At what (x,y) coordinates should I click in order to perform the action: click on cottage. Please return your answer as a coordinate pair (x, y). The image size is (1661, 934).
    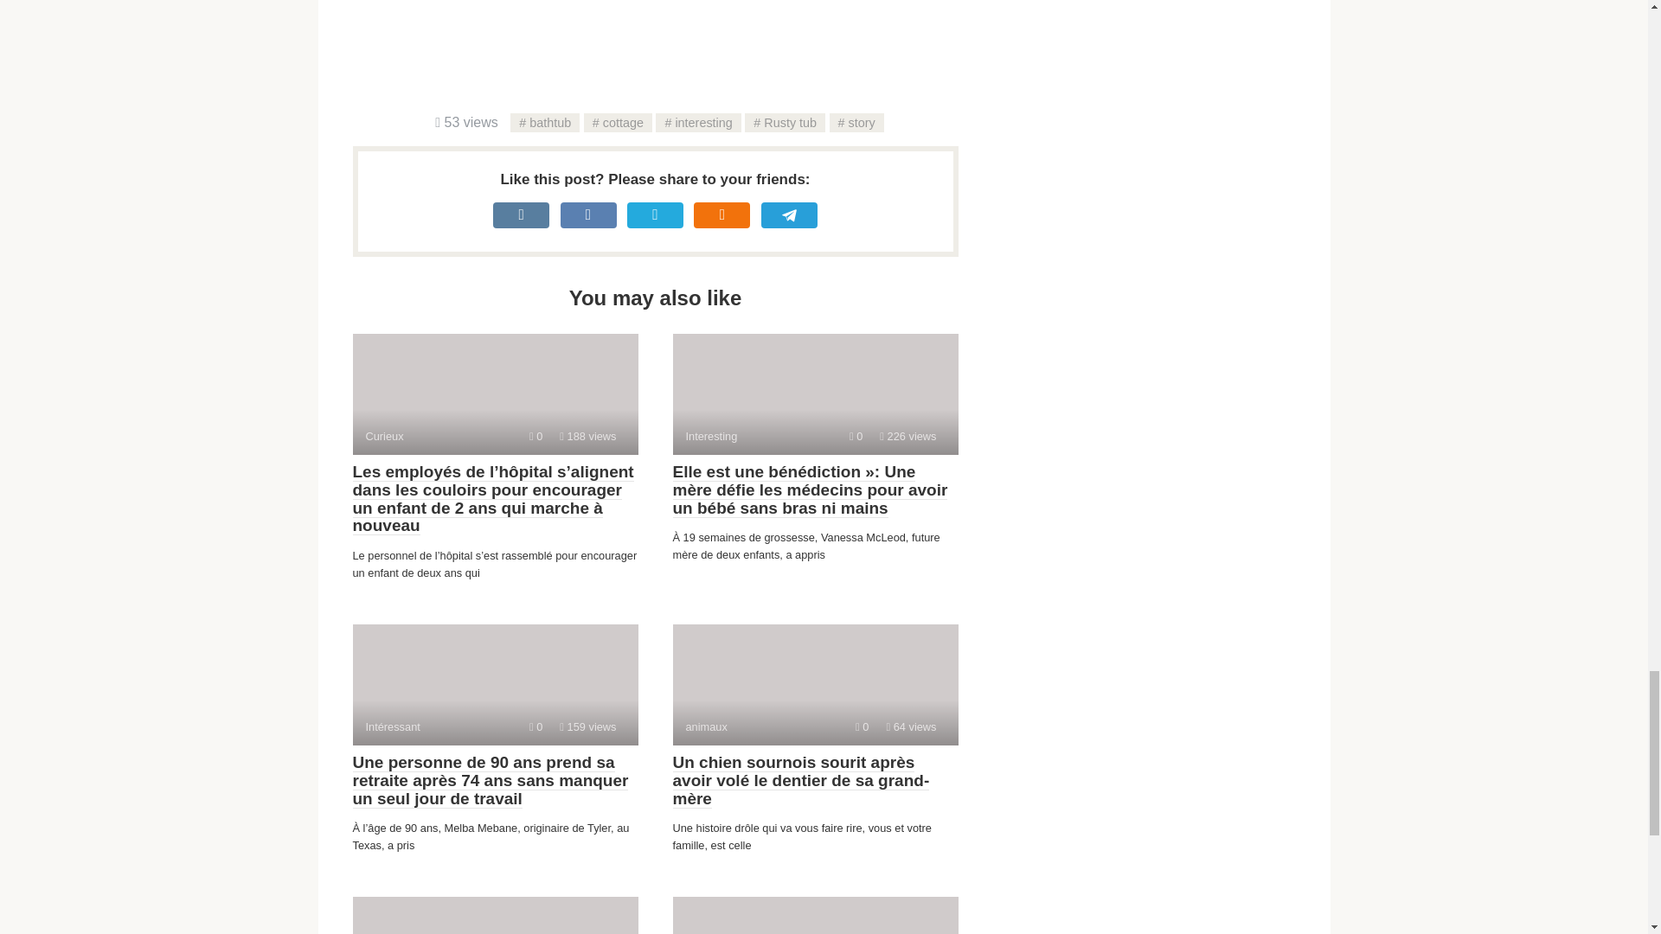
    Looking at the image, I should click on (910, 726).